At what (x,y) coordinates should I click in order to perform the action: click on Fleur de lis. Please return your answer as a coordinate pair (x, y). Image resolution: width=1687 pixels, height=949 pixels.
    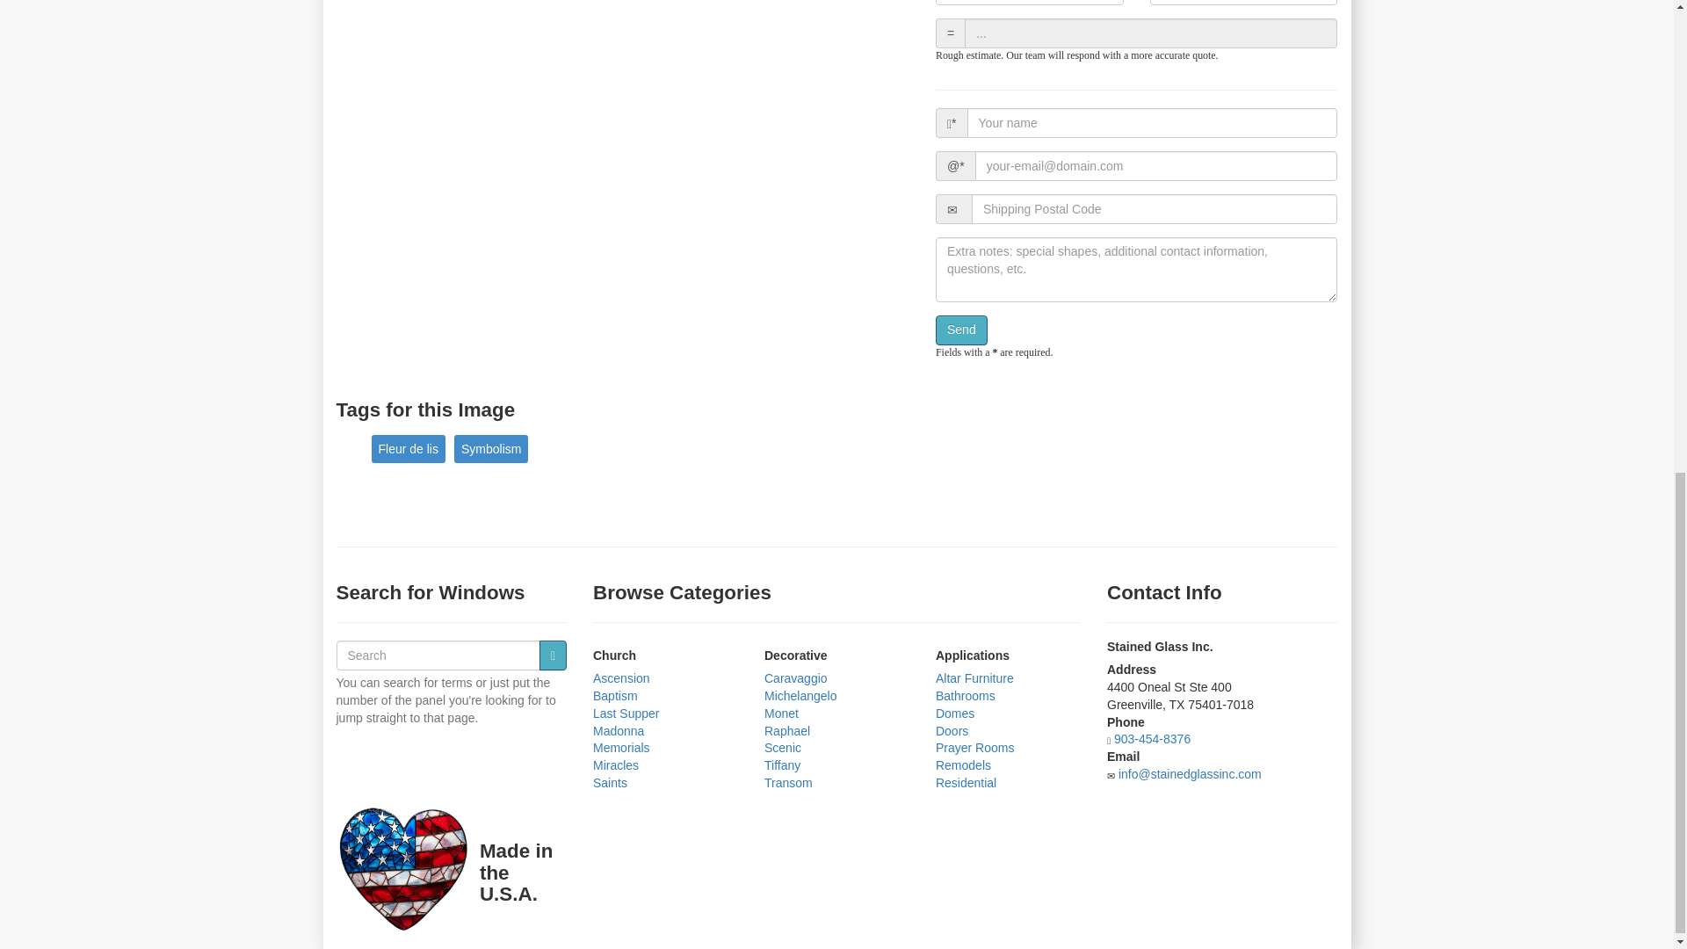
    Looking at the image, I should click on (408, 448).